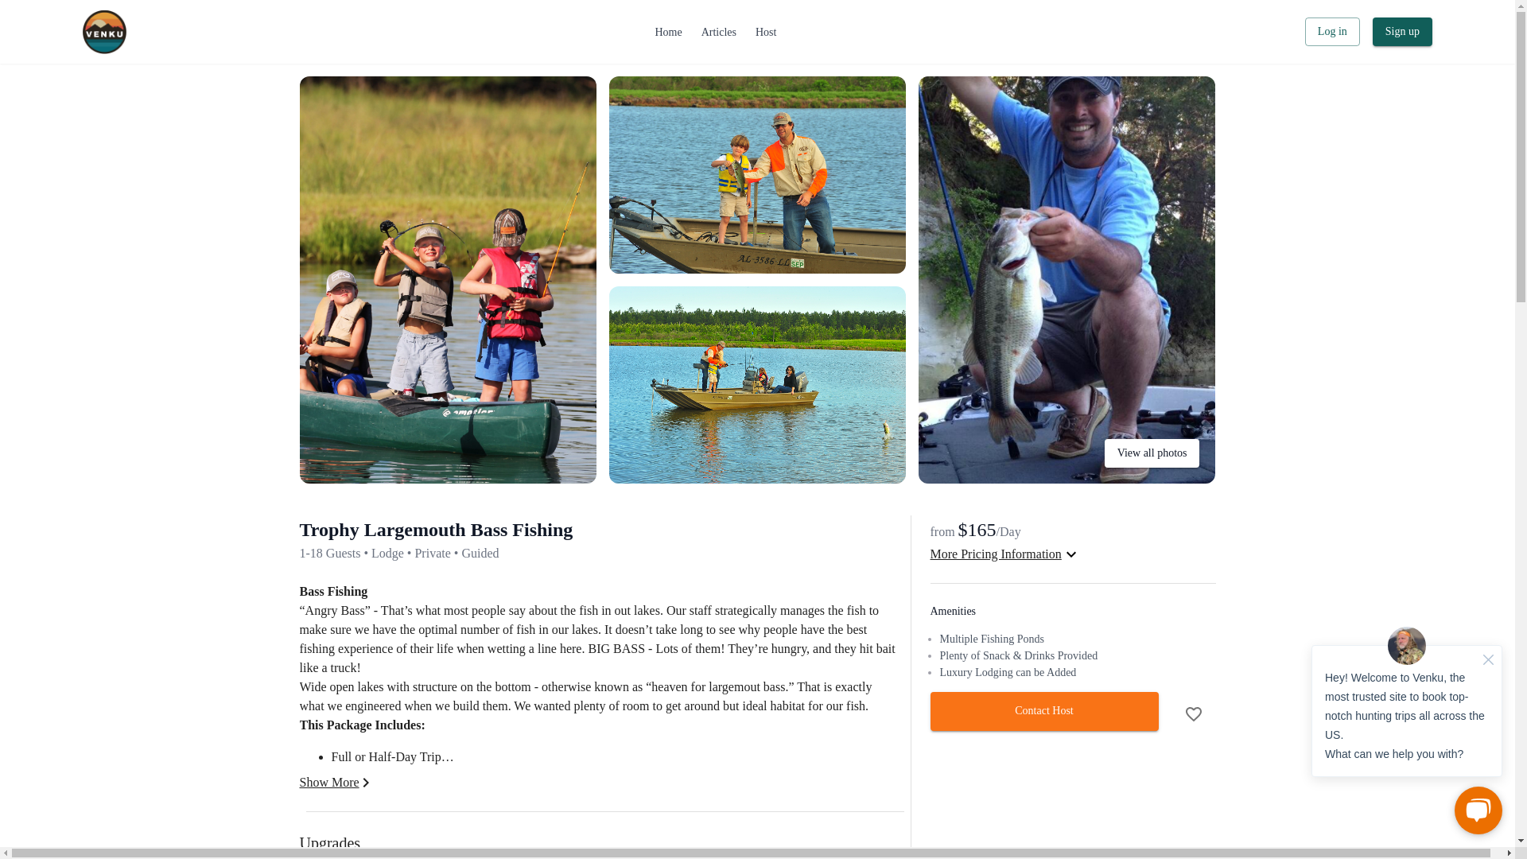 This screenshot has width=1527, height=859. What do you see at coordinates (766, 32) in the screenshot?
I see `Host` at bounding box center [766, 32].